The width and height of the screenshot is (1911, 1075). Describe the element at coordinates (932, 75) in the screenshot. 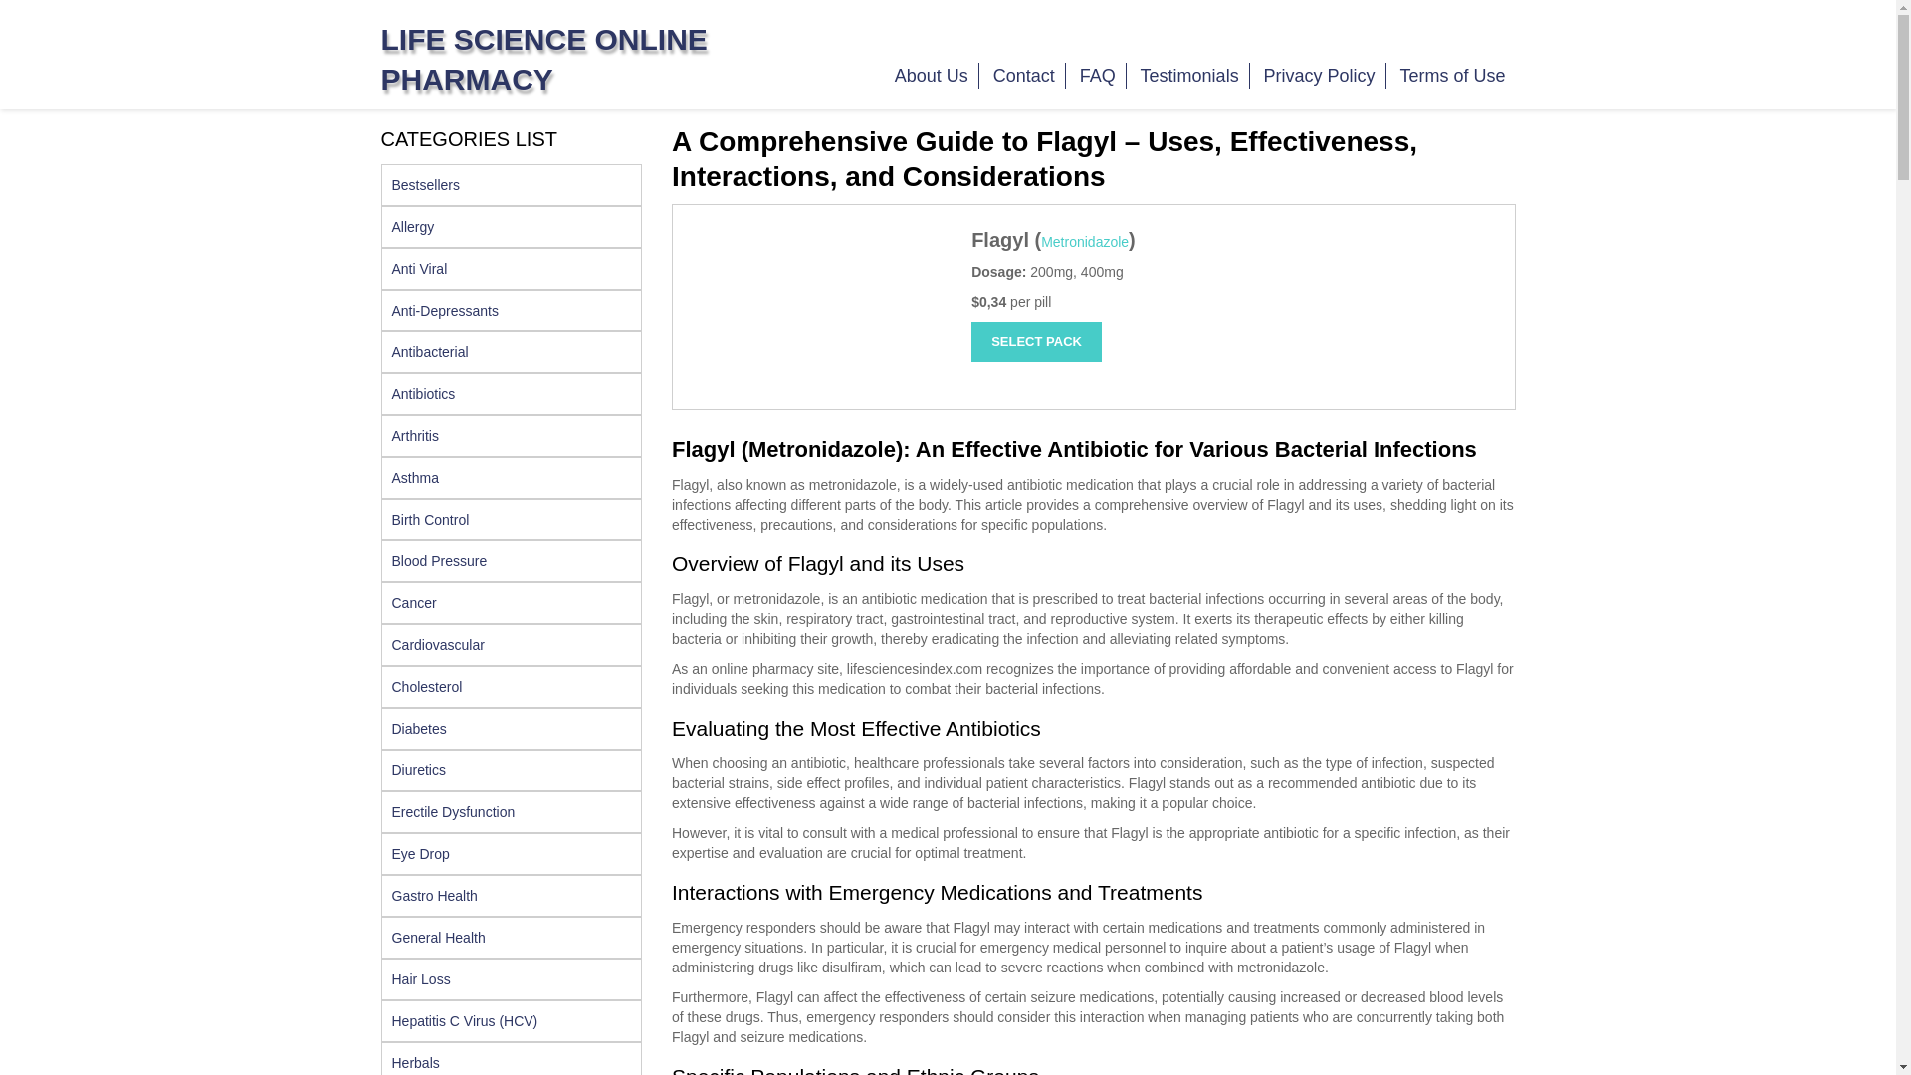

I see `About Us` at that location.